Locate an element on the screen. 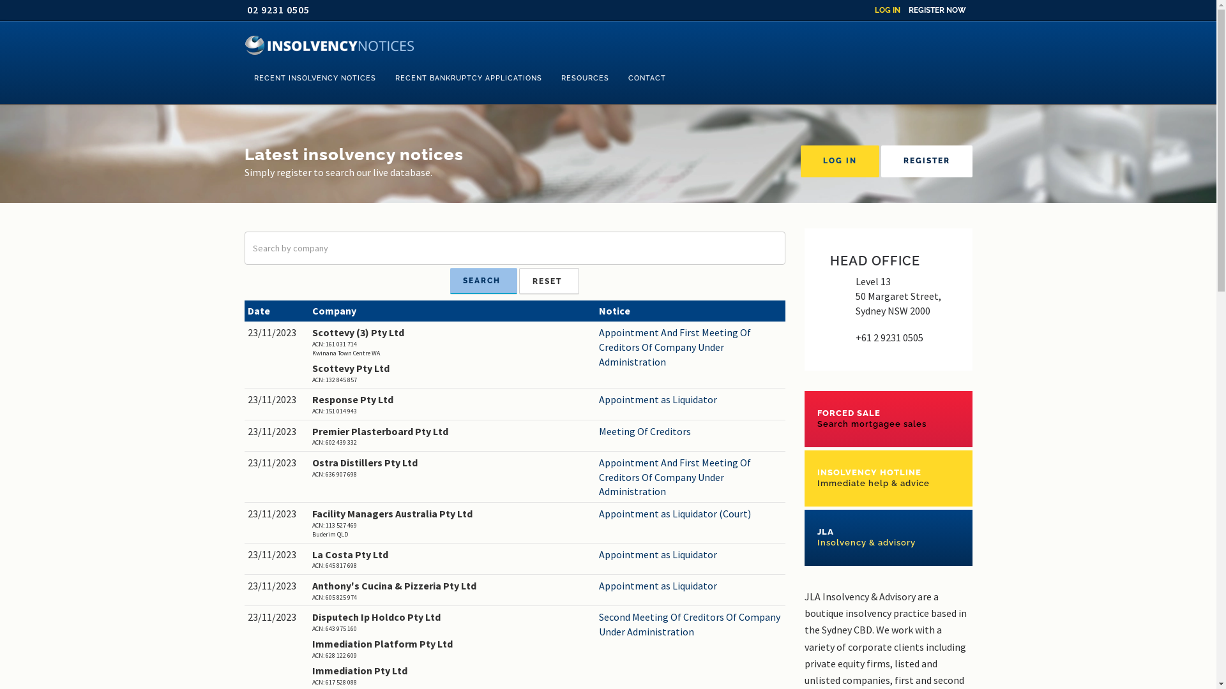  REGISTER is located at coordinates (927, 161).